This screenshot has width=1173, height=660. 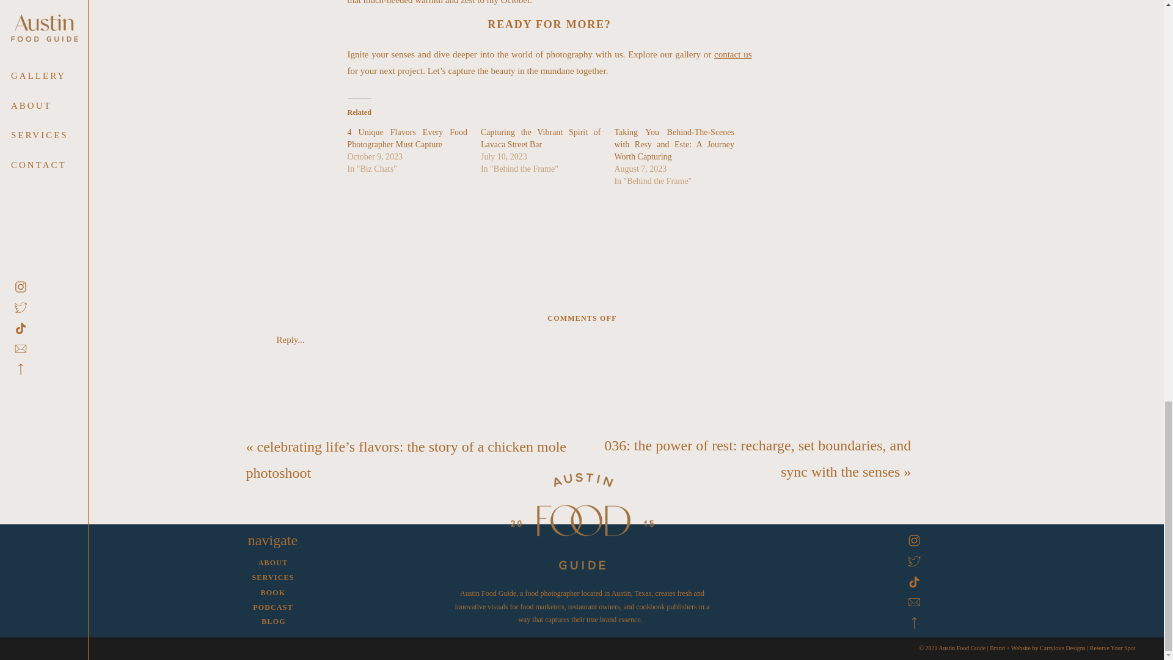 What do you see at coordinates (407, 138) in the screenshot?
I see `4 Unique Flavors Every Food Photographer Must Capture` at bounding box center [407, 138].